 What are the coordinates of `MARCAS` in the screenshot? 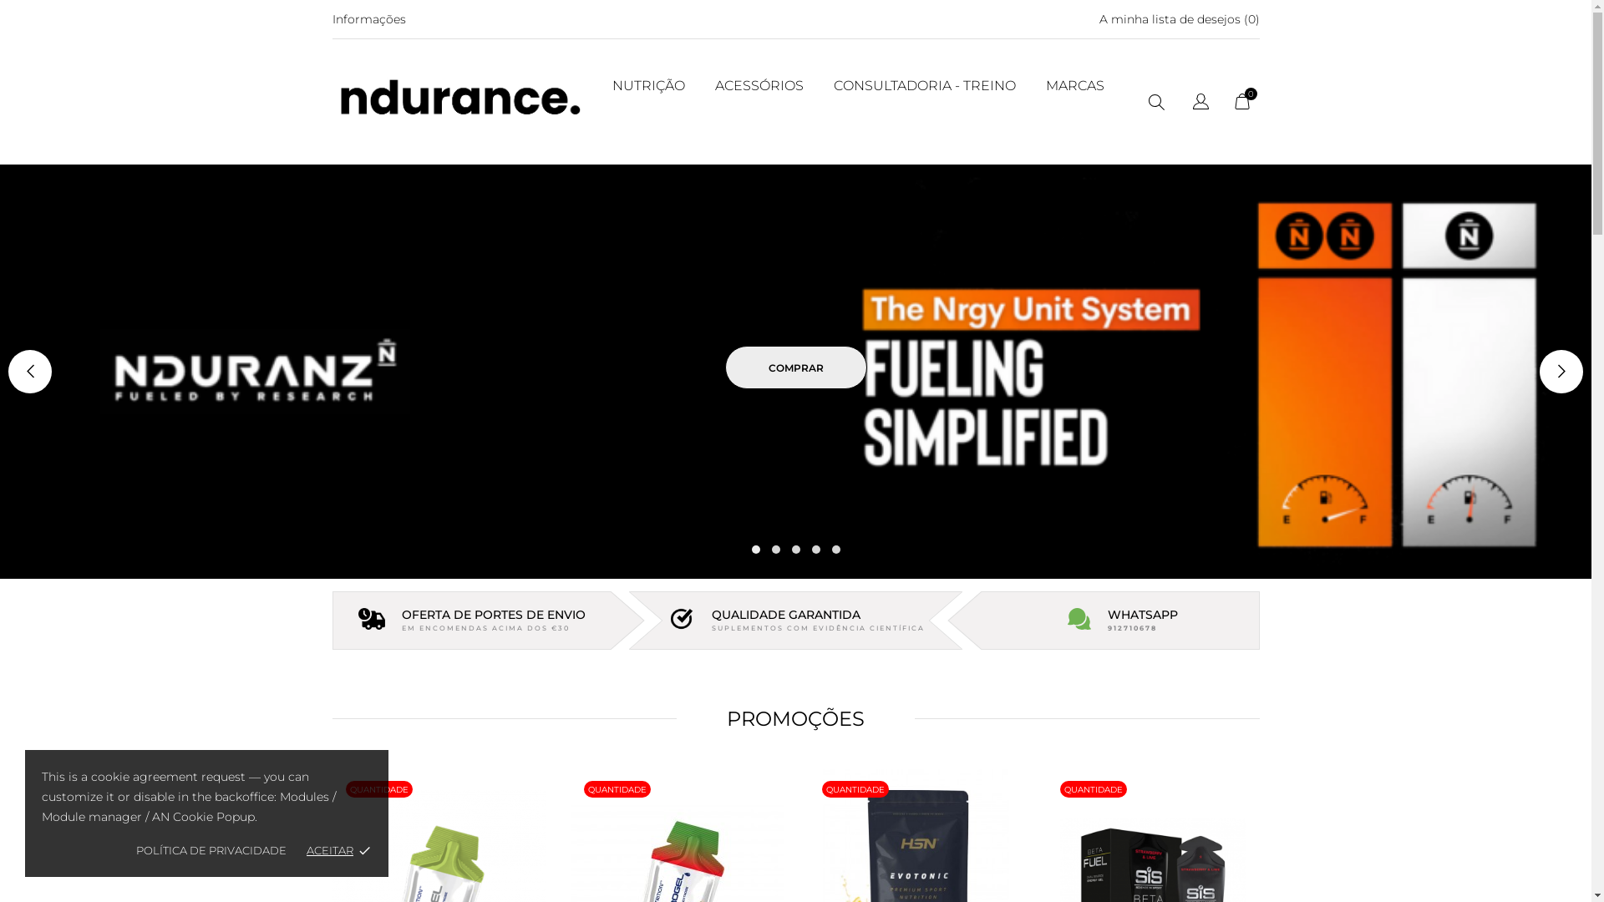 It's located at (1075, 84).